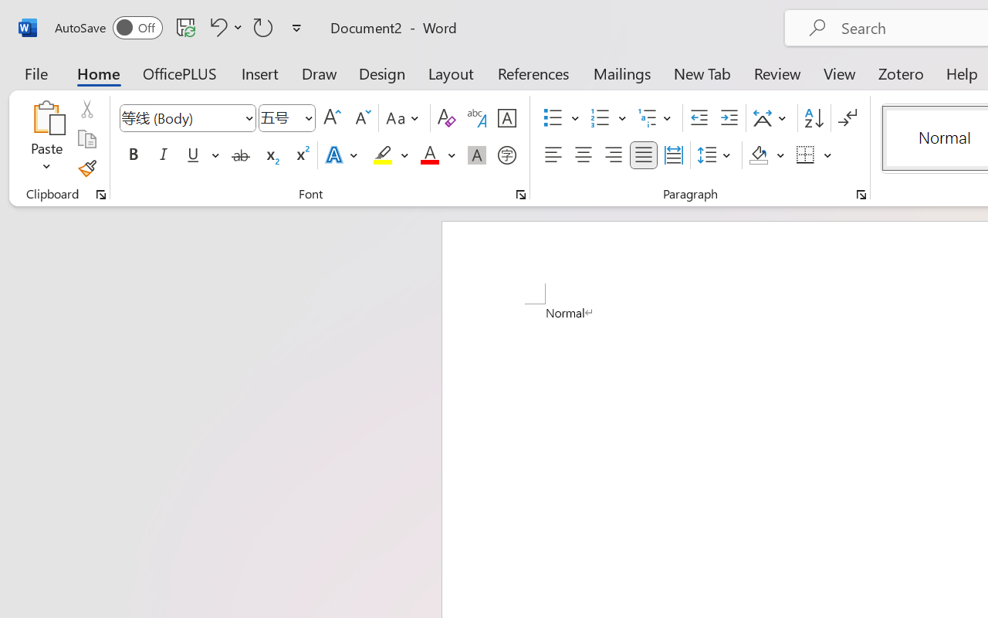 This screenshot has height=618, width=988. What do you see at coordinates (848, 118) in the screenshot?
I see `Show/Hide Editing Marks` at bounding box center [848, 118].